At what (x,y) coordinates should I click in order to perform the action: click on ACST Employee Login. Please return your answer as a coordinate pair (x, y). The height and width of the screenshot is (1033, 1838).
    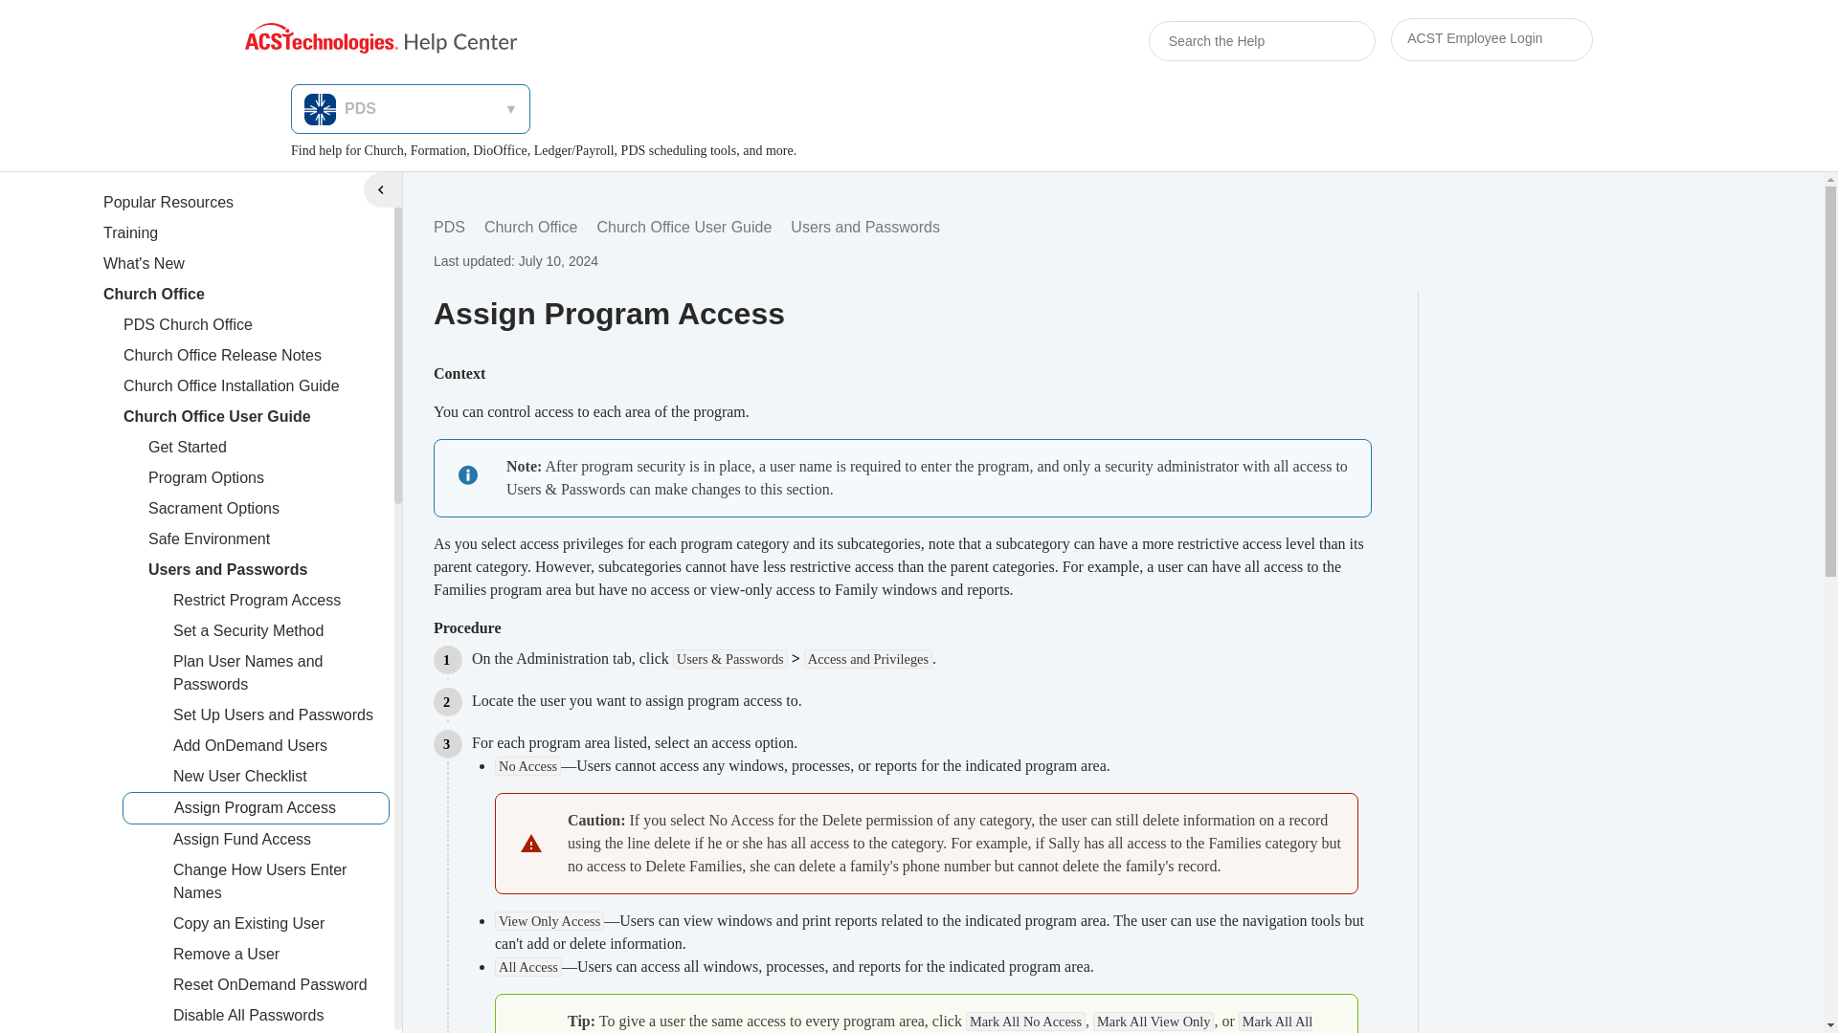
    Looking at the image, I should click on (1491, 39).